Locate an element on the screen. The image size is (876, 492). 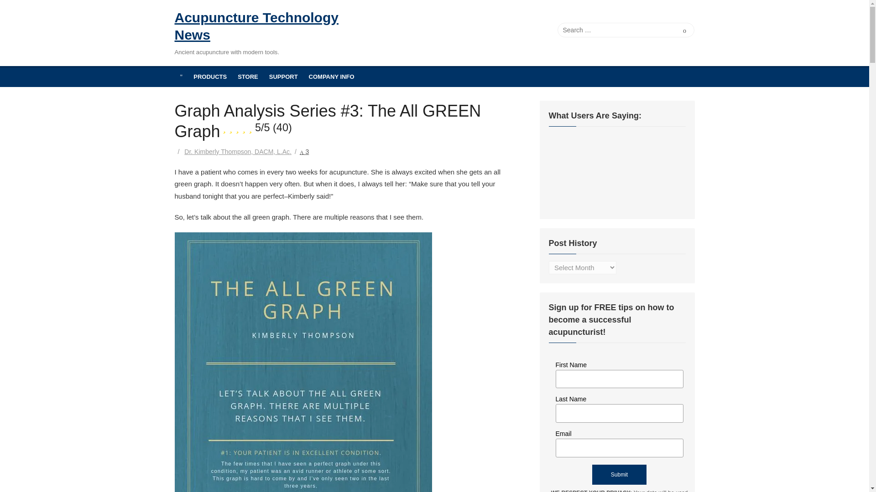
Dr. Kimberly Thompson, DACM, L.Ac. is located at coordinates (238, 152).